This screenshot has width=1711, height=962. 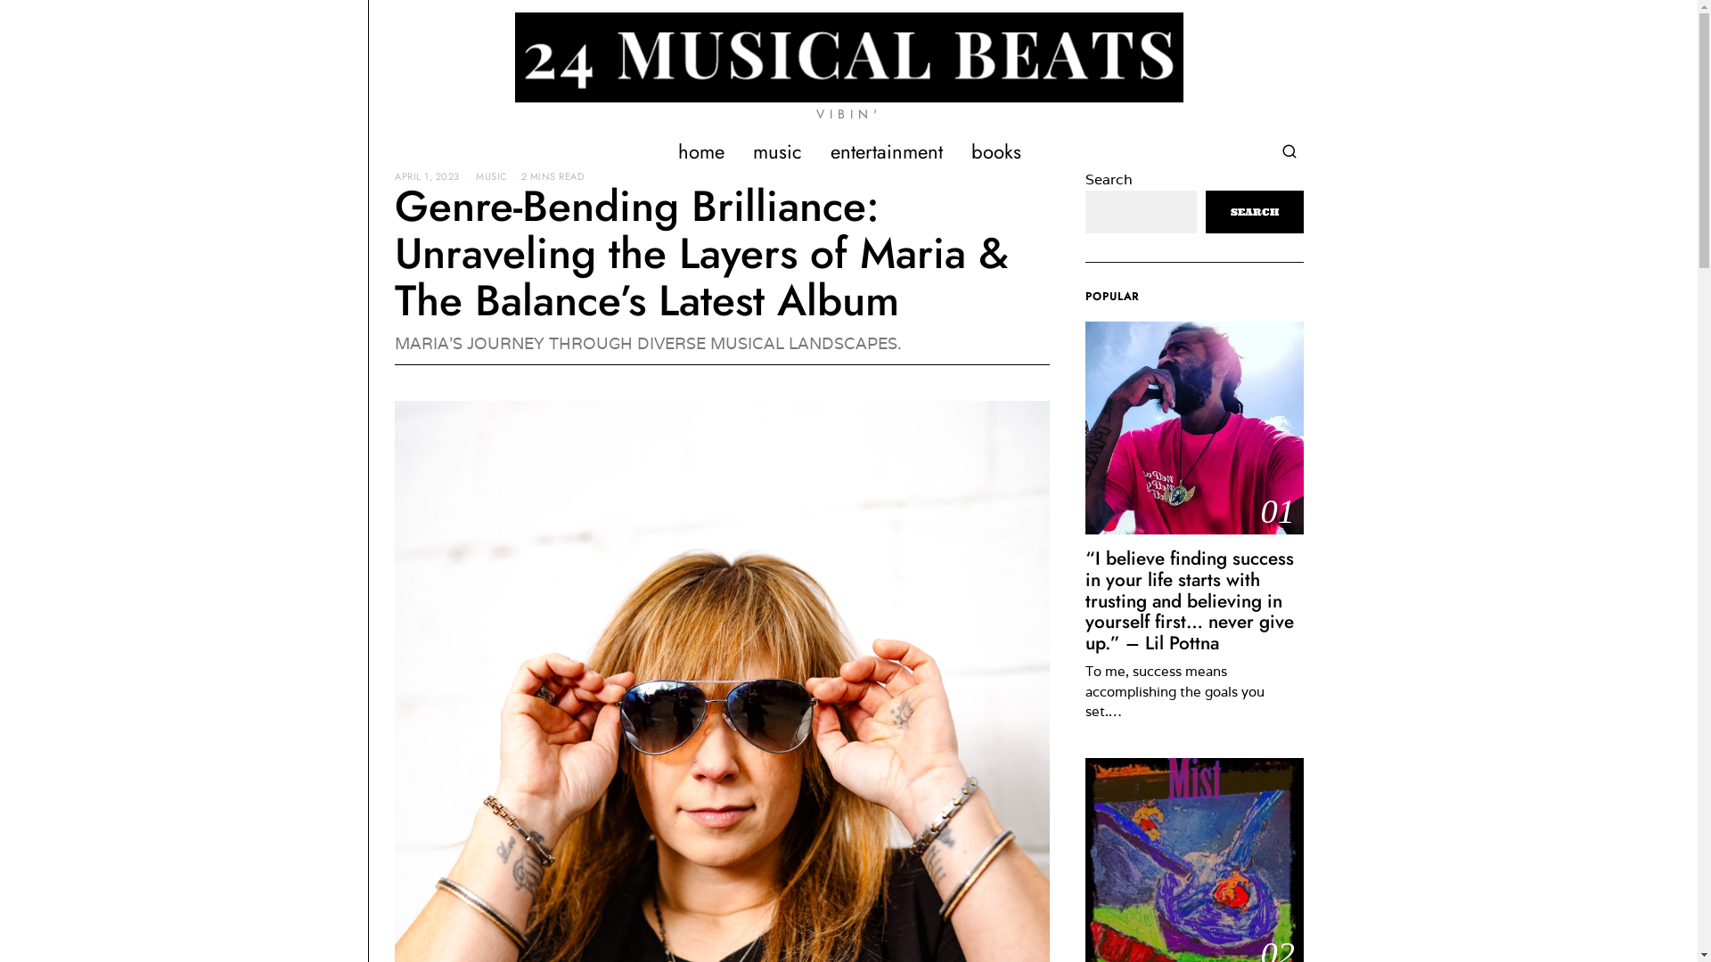 What do you see at coordinates (996, 151) in the screenshot?
I see `books` at bounding box center [996, 151].